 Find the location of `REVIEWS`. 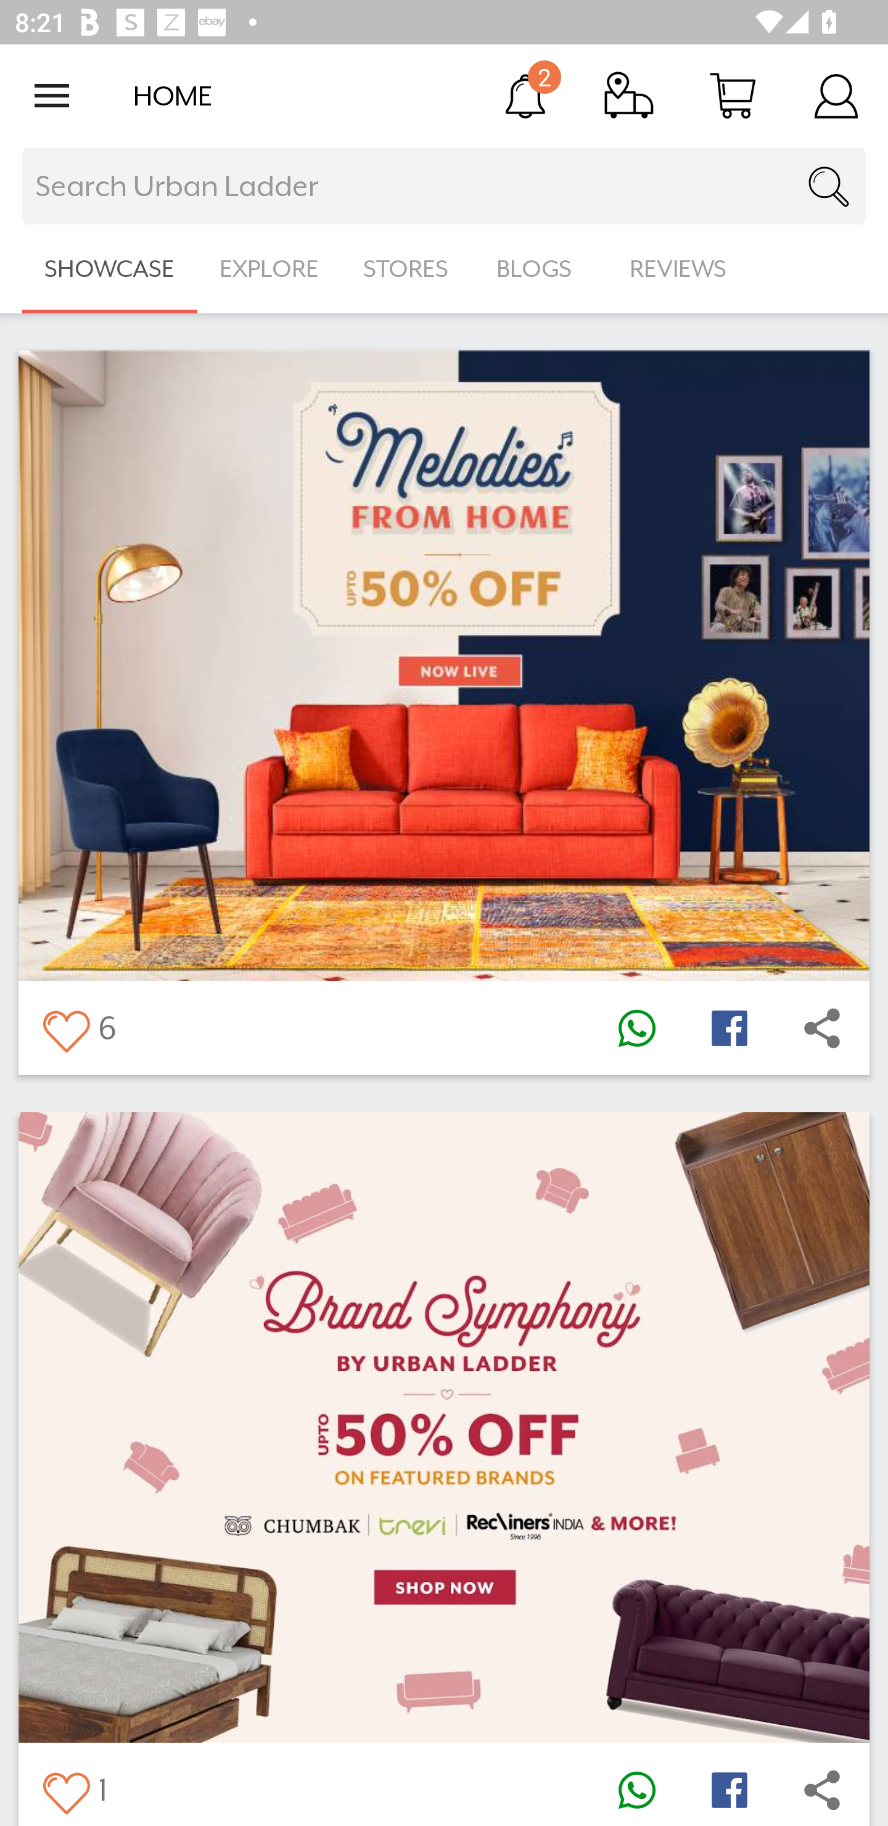

REVIEWS is located at coordinates (678, 269).